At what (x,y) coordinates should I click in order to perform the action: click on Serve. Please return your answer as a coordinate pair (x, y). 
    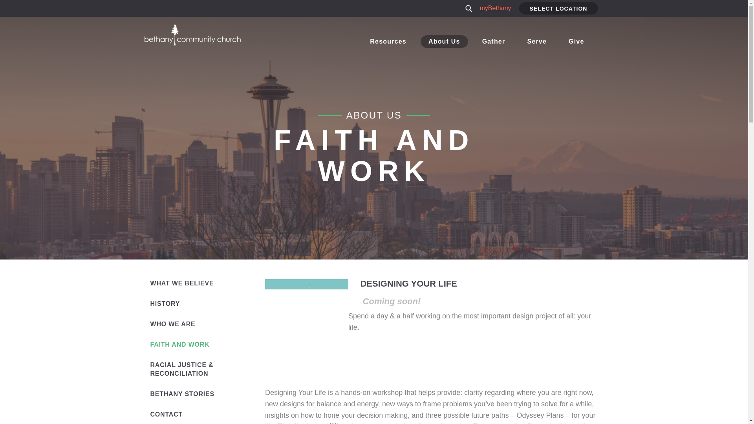
    Looking at the image, I should click on (536, 42).